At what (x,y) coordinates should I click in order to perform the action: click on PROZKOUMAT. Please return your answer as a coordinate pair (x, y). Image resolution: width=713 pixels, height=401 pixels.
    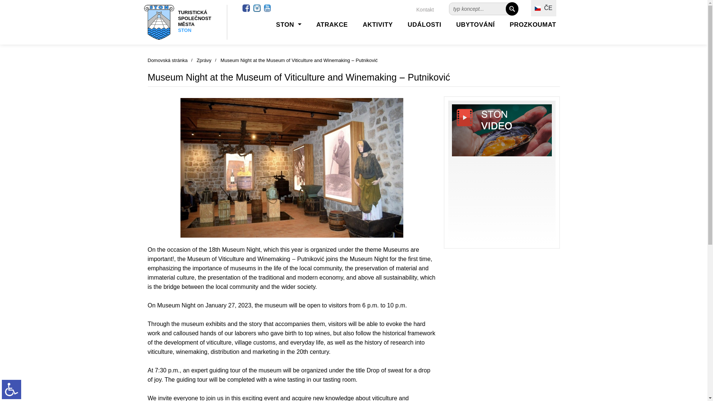
    Looking at the image, I should click on (533, 25).